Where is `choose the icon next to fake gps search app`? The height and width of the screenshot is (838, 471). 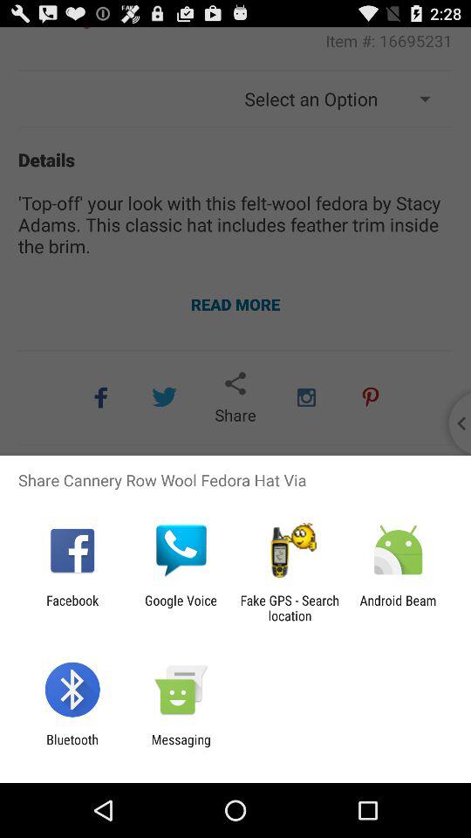 choose the icon next to fake gps search app is located at coordinates (398, 608).